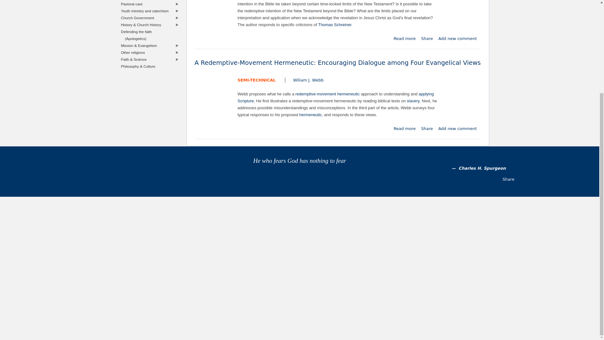 This screenshot has height=340, width=604. What do you see at coordinates (457, 128) in the screenshot?
I see `Add new comment` at bounding box center [457, 128].